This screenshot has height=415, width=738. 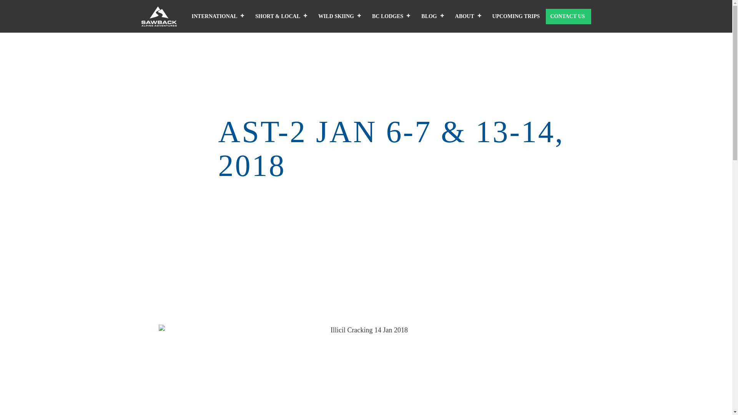 I want to click on INTERNATIONAL, so click(x=219, y=16).